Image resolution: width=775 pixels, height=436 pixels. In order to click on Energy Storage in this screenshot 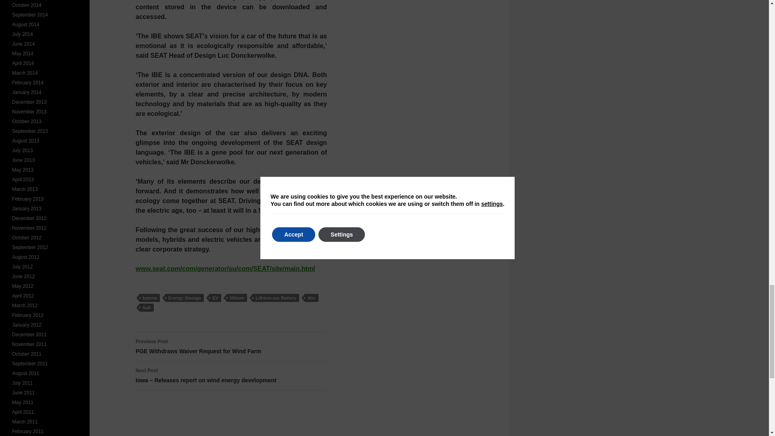, I will do `click(184, 298)`.